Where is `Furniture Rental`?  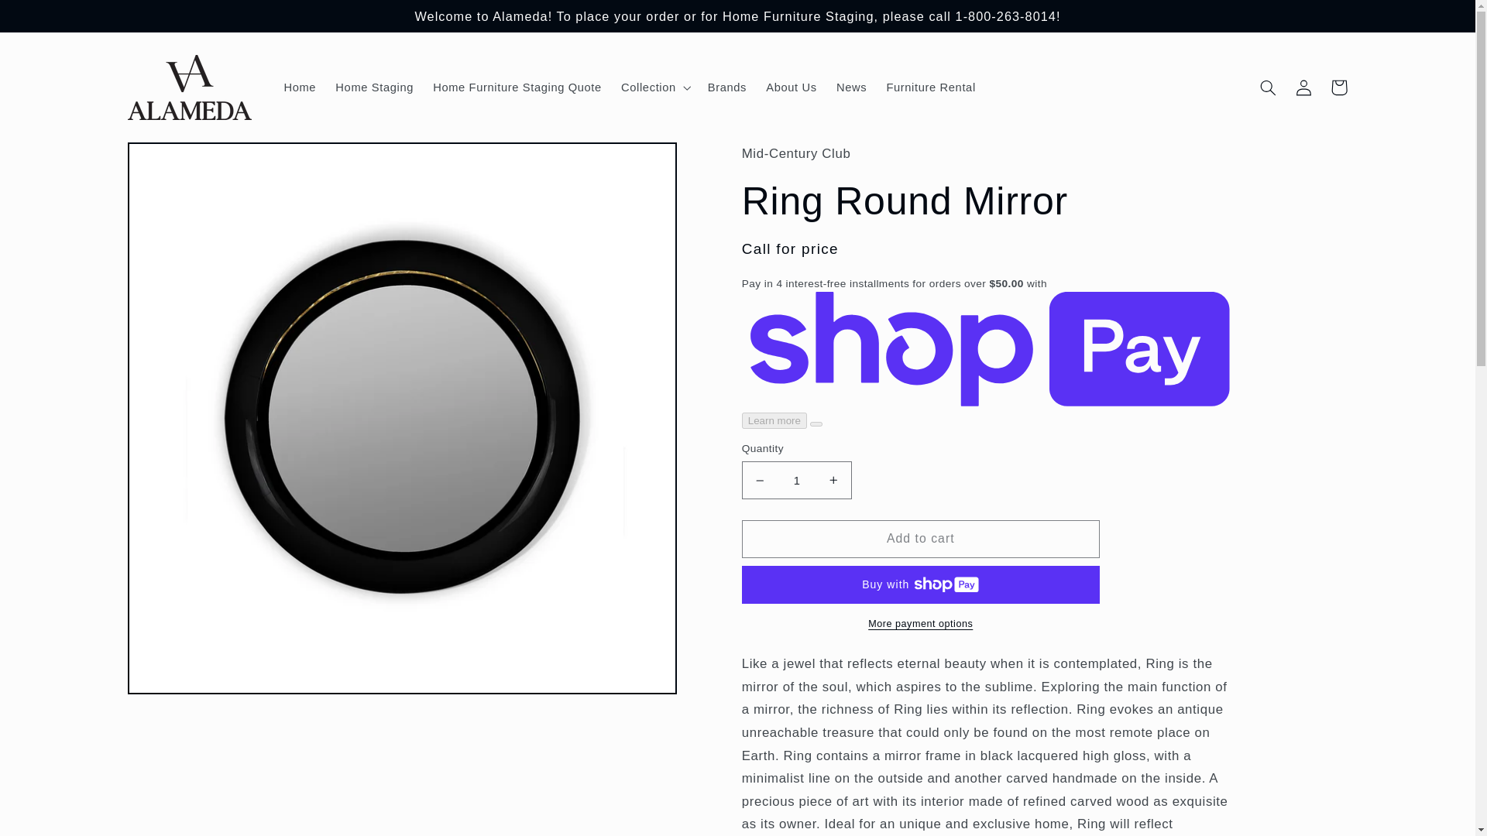 Furniture Rental is located at coordinates (931, 87).